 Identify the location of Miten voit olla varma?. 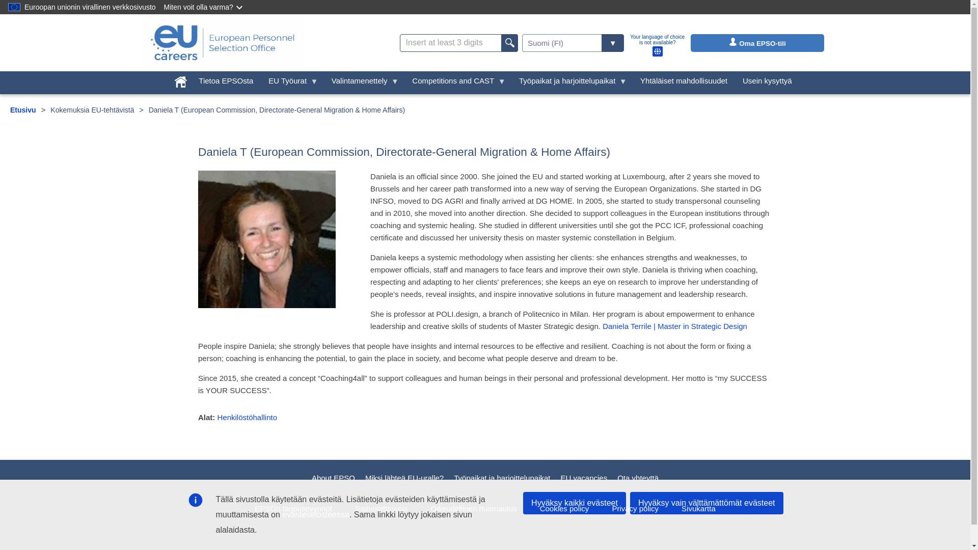
(204, 7).